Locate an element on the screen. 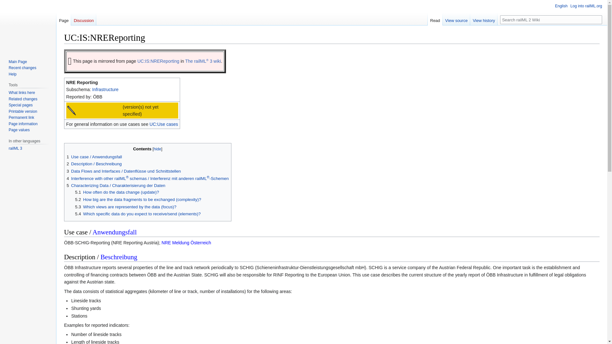 The image size is (612, 344). Go is located at coordinates (597, 19).